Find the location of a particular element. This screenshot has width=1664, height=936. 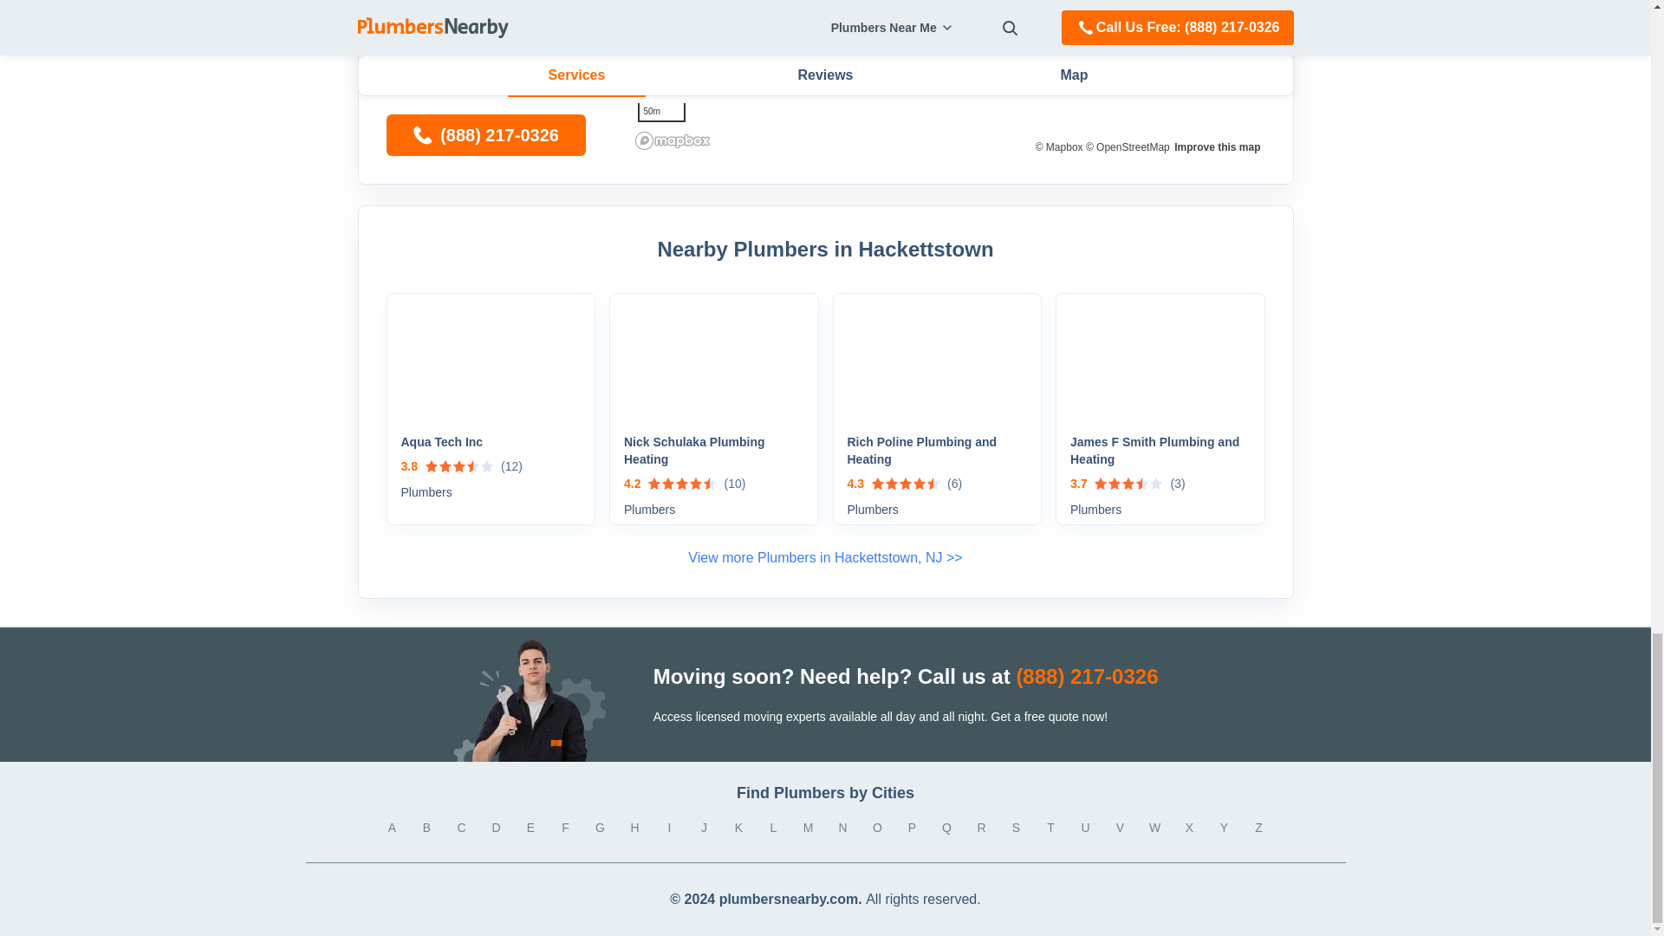

Mapbox is located at coordinates (1059, 147).